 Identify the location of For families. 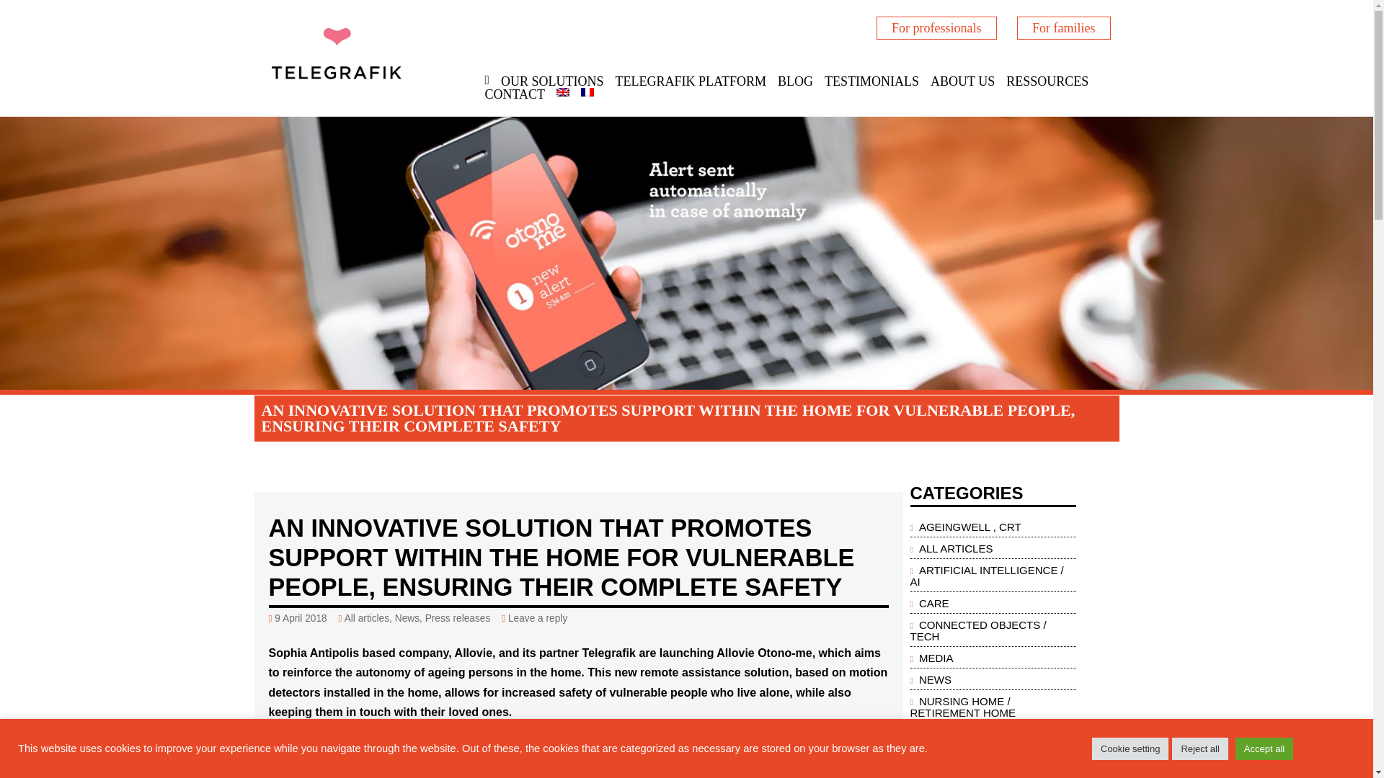
(1064, 27).